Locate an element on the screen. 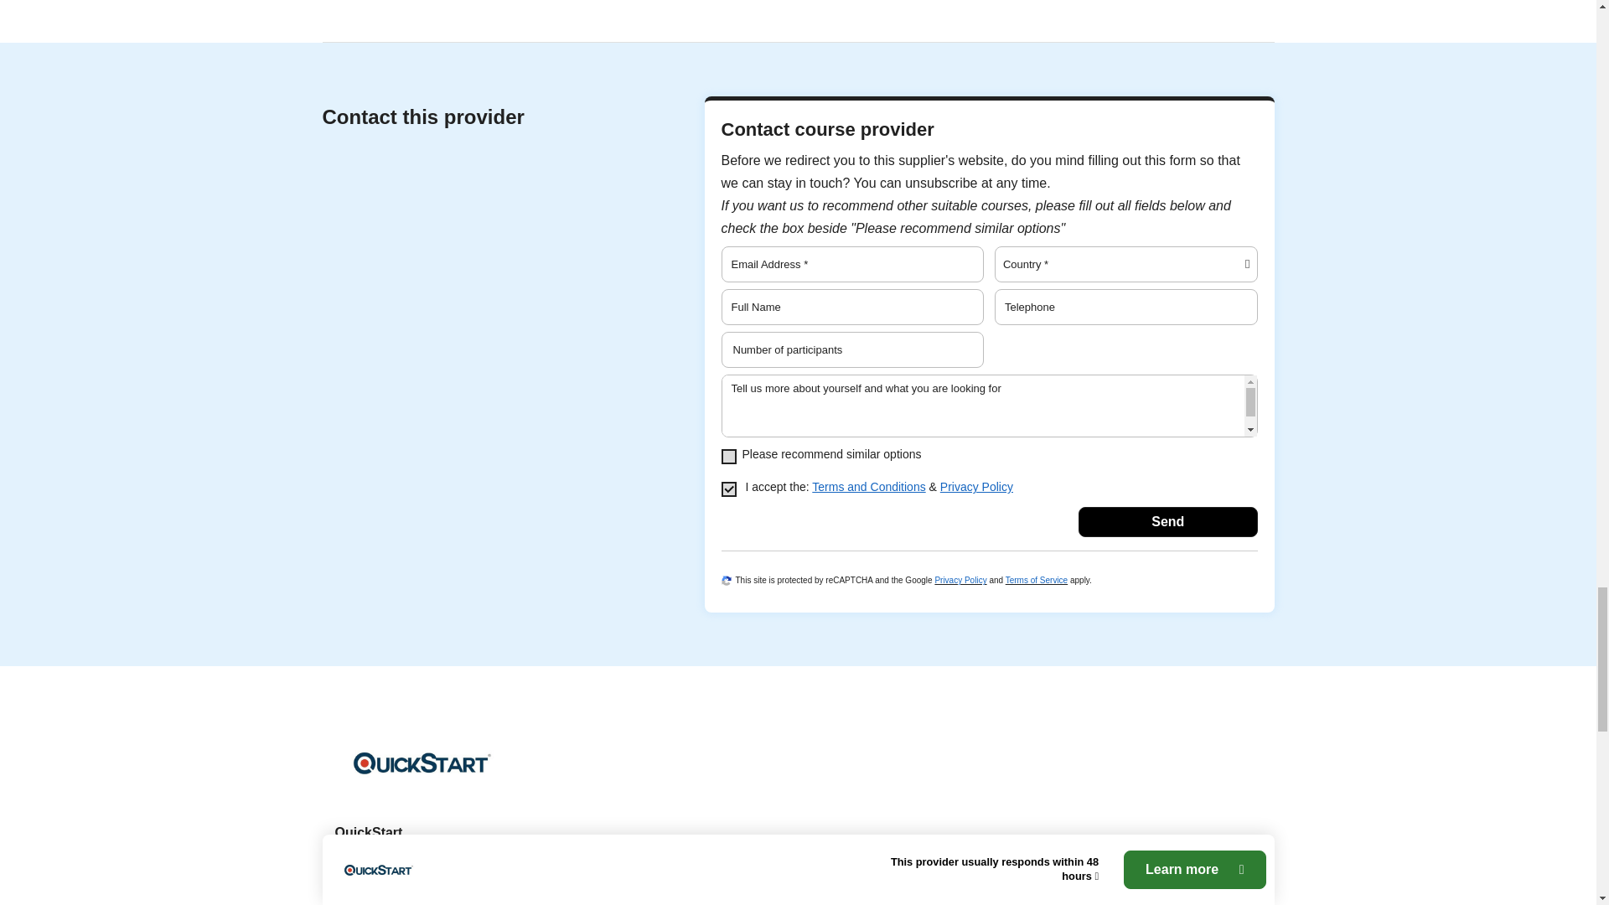 The height and width of the screenshot is (905, 1609). Send is located at coordinates (1167, 521).